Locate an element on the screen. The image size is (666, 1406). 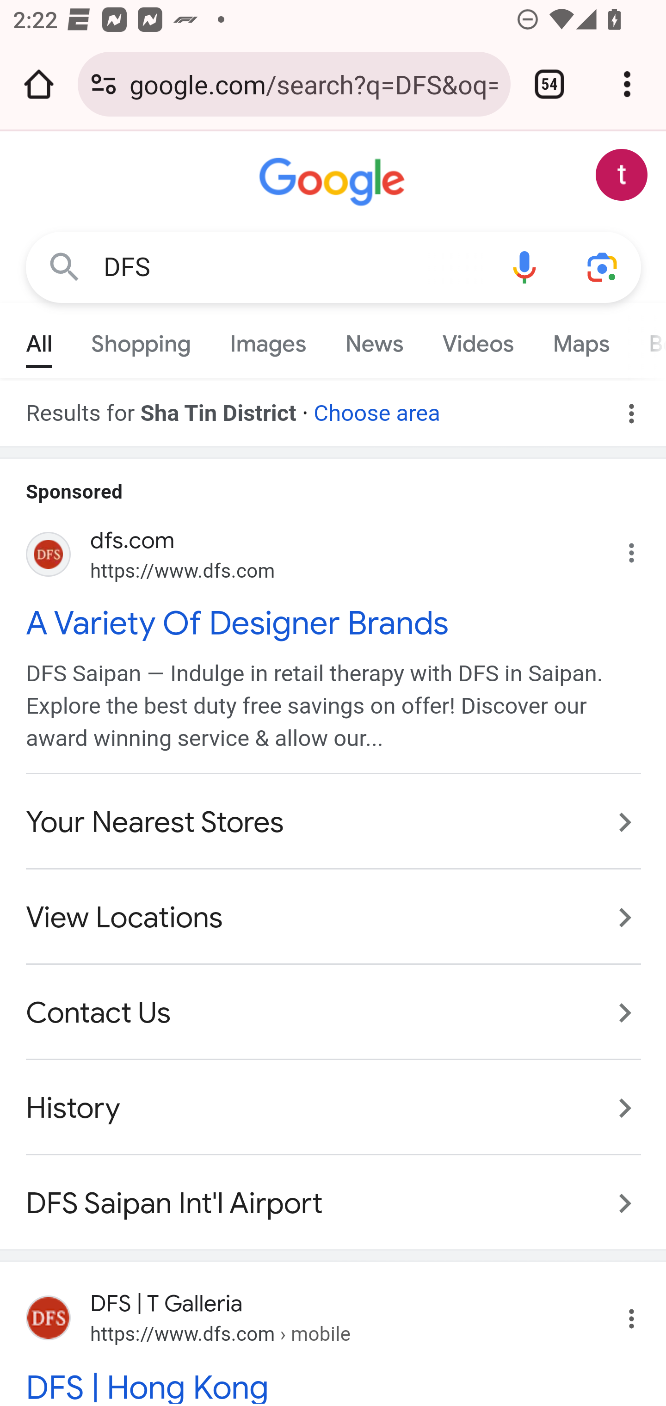
DFS Saipan Int'l Airport is located at coordinates (334, 1193).